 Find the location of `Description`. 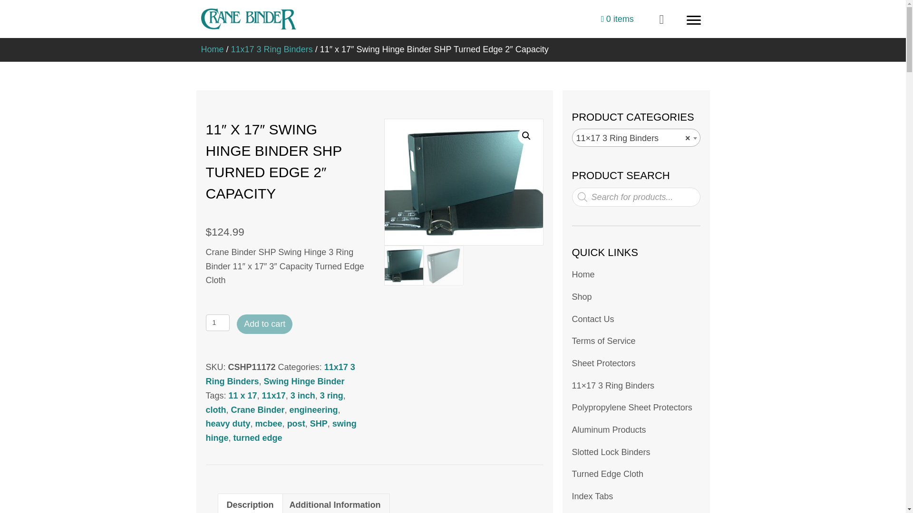

Description is located at coordinates (250, 503).